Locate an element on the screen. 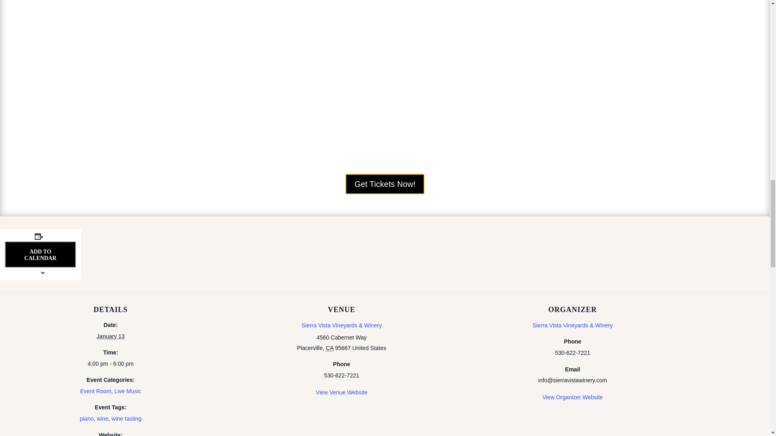 The height and width of the screenshot is (436, 776). California is located at coordinates (330, 348).